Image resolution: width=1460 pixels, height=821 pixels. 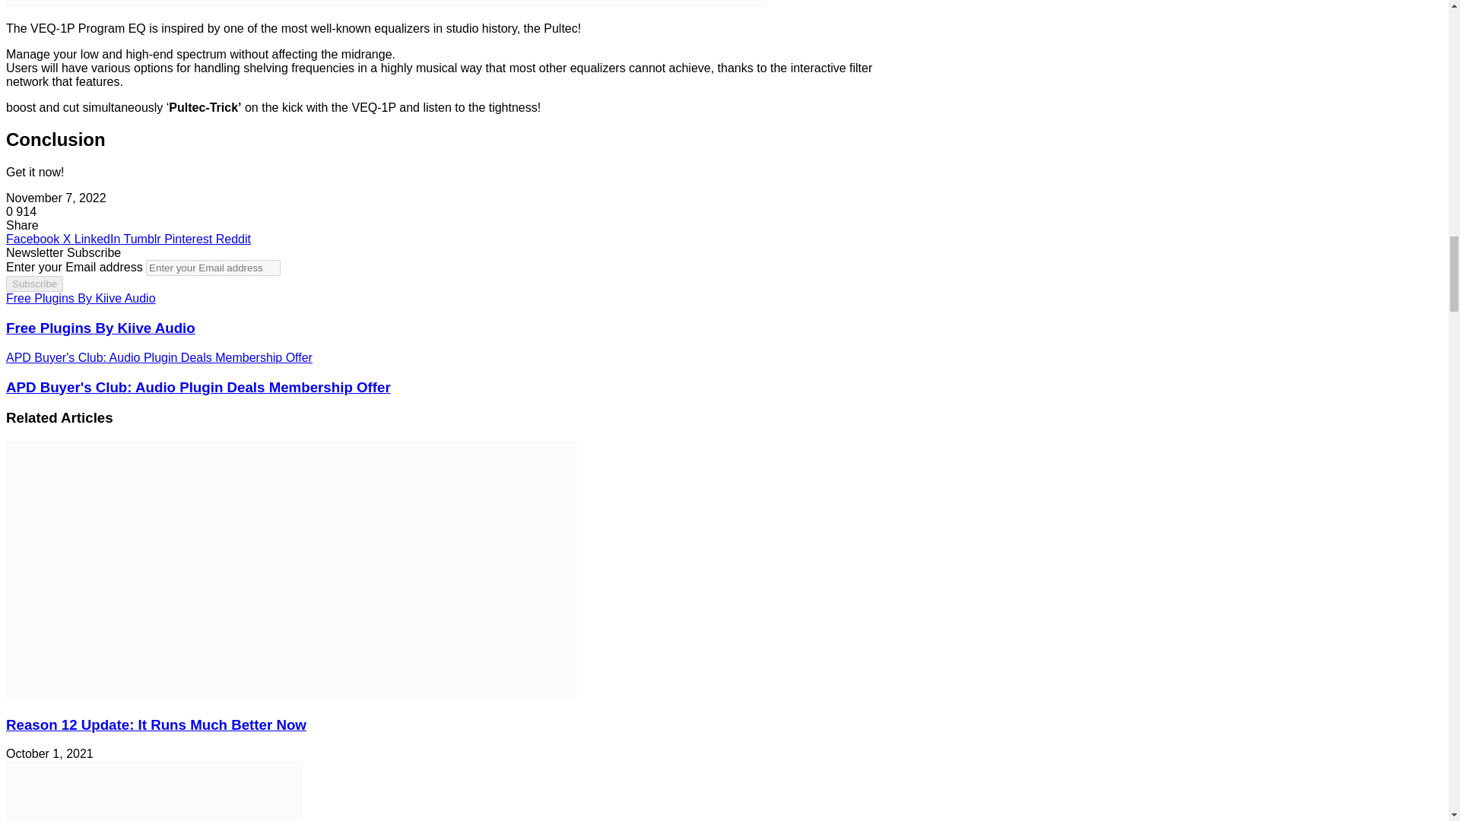 What do you see at coordinates (33, 239) in the screenshot?
I see `Facebook` at bounding box center [33, 239].